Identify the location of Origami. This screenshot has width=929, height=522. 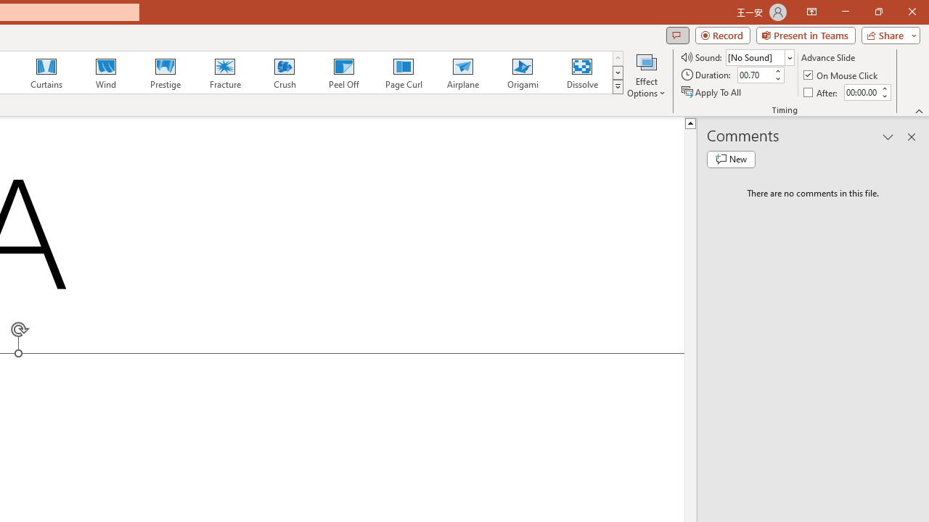
(523, 72).